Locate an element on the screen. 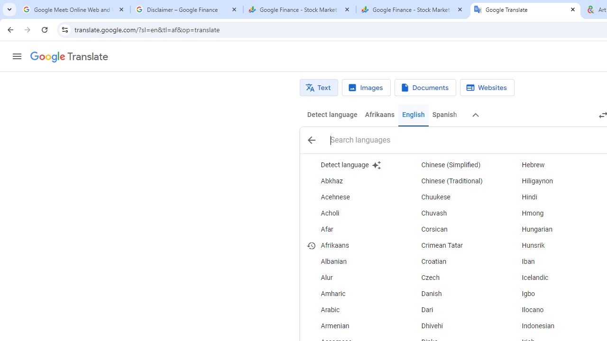 This screenshot has width=607, height=341. Spanish is located at coordinates (444, 115).